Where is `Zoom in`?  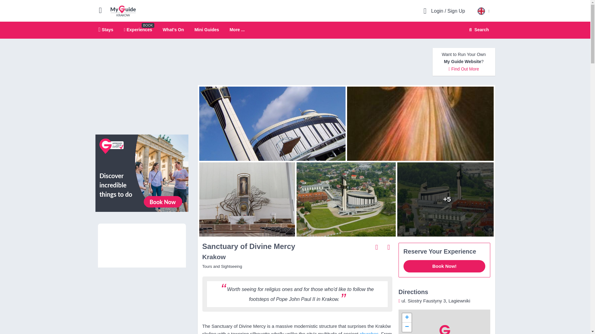
Zoom in is located at coordinates (407, 318).